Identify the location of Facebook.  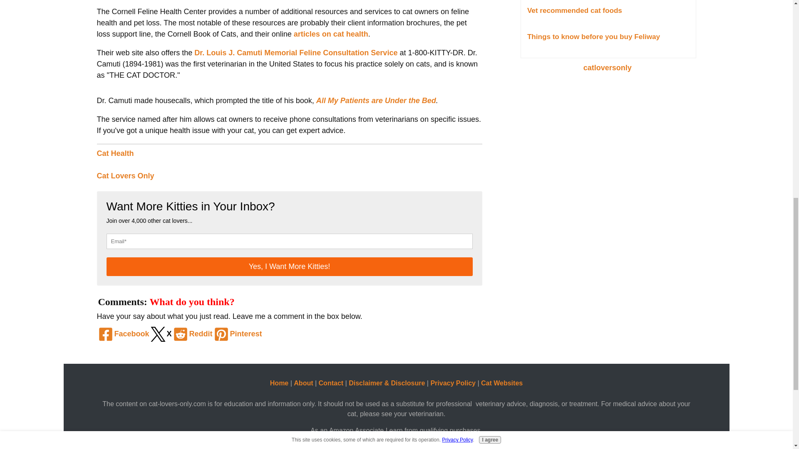
(122, 334).